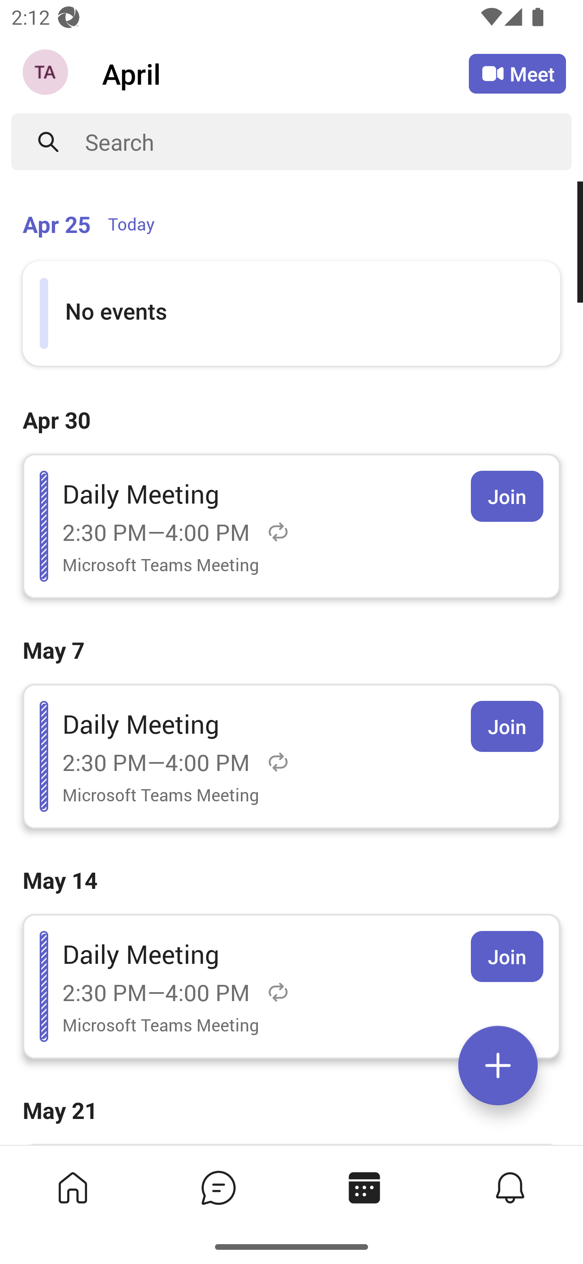 This screenshot has width=583, height=1264. Describe the element at coordinates (328, 142) in the screenshot. I see `Search` at that location.